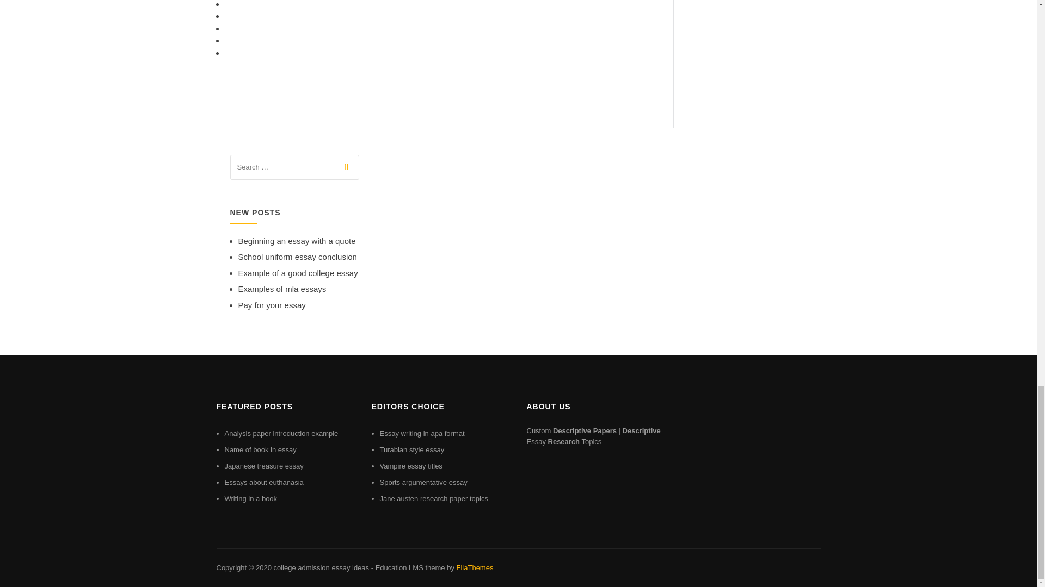  I want to click on college admission essay ideas, so click(321, 567).